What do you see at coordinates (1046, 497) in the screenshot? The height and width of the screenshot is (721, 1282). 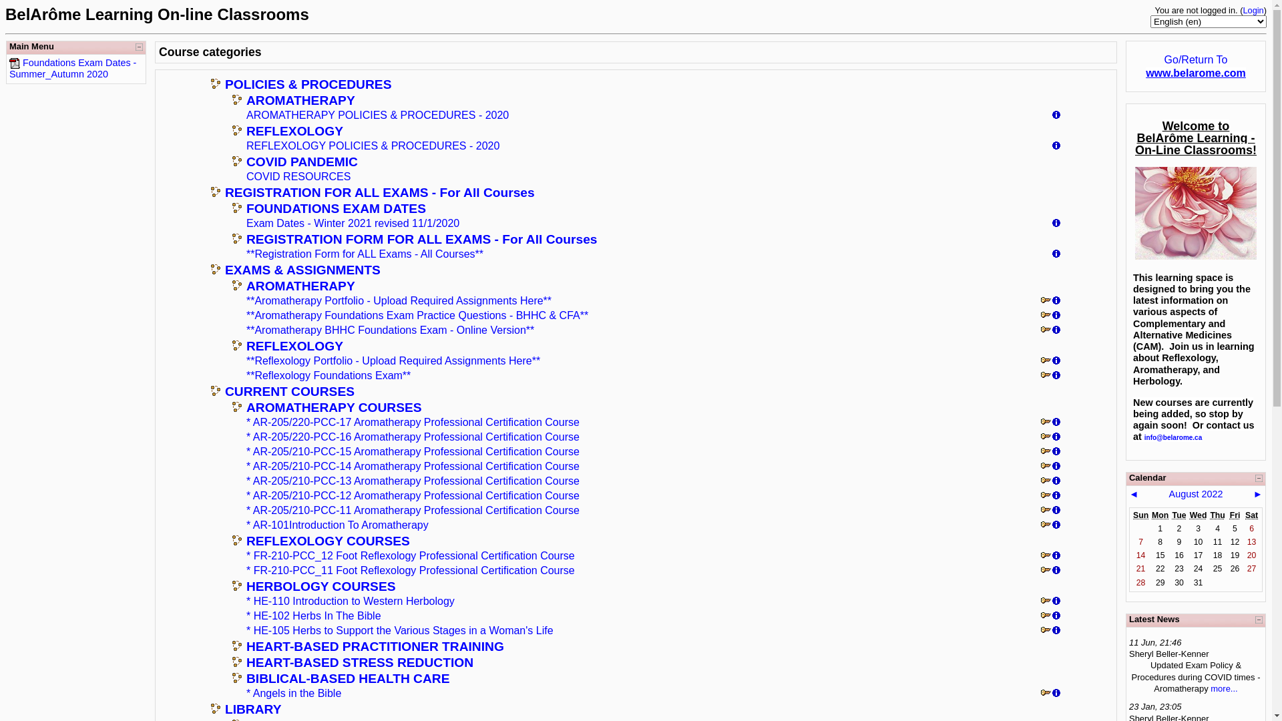 I see `This course requires an enrolment key` at bounding box center [1046, 497].